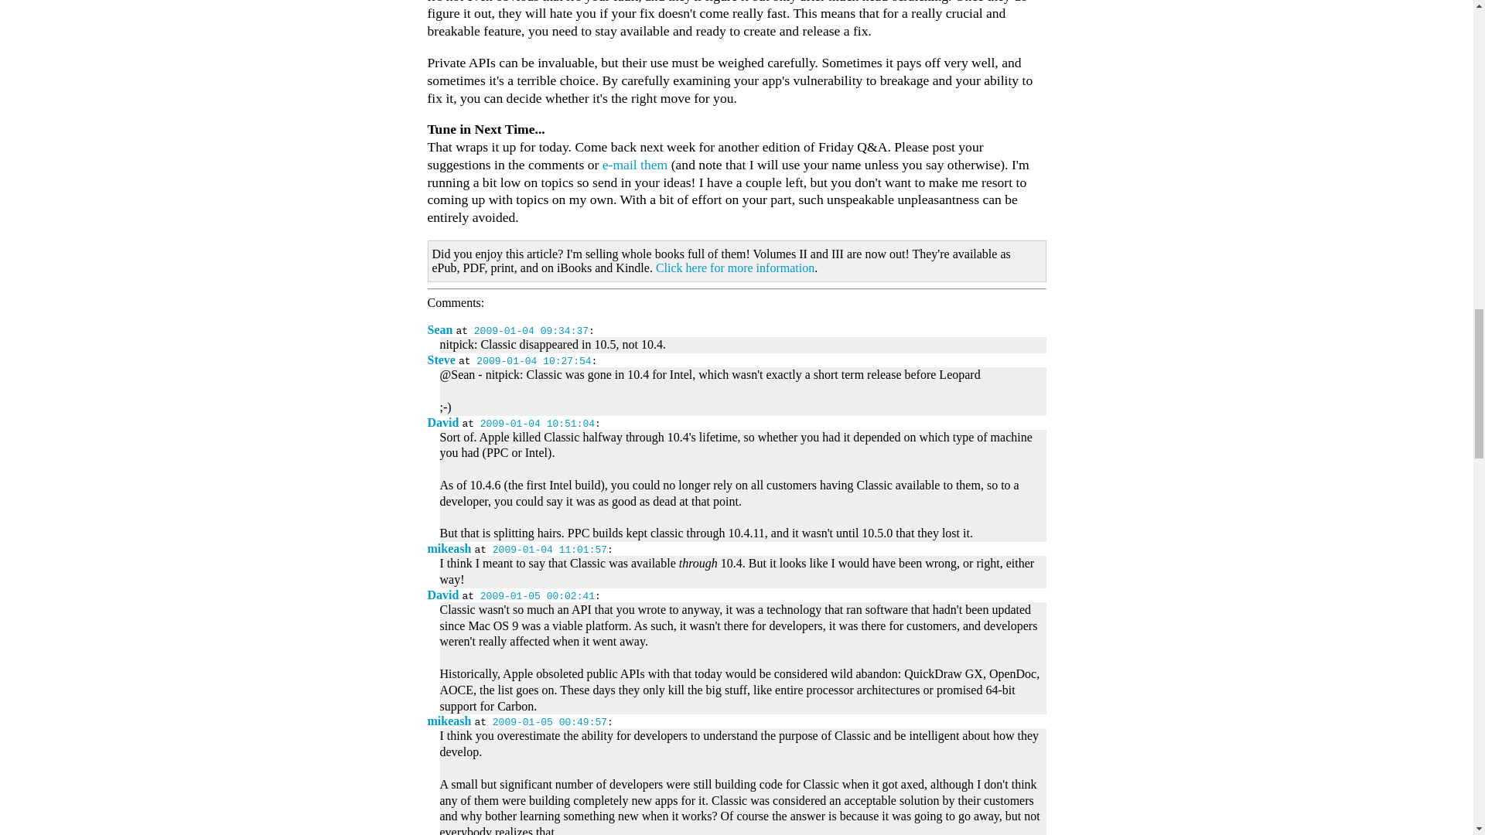  Describe the element at coordinates (550, 550) in the screenshot. I see `2009-01-04 11:01:57` at that location.